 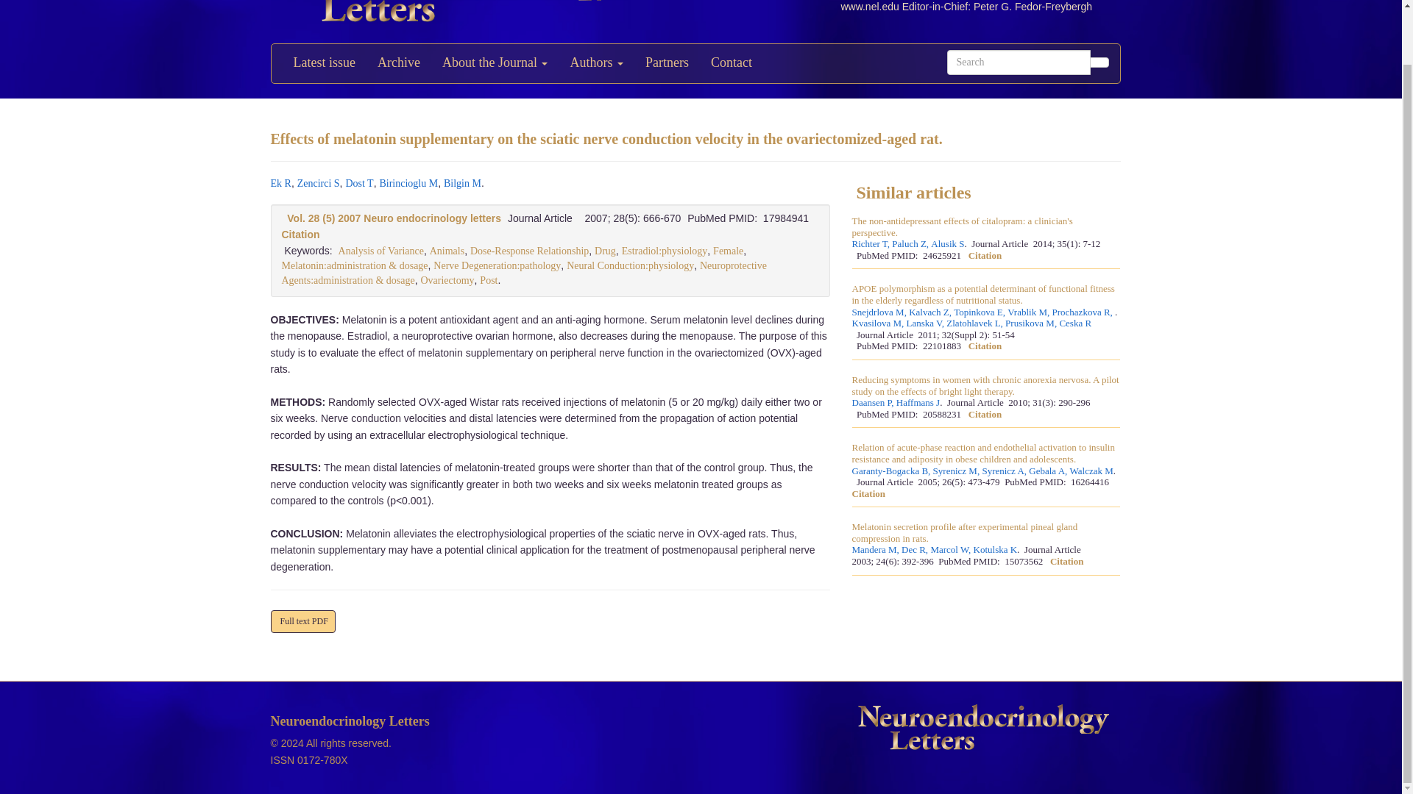 What do you see at coordinates (398, 63) in the screenshot?
I see `Archive` at bounding box center [398, 63].